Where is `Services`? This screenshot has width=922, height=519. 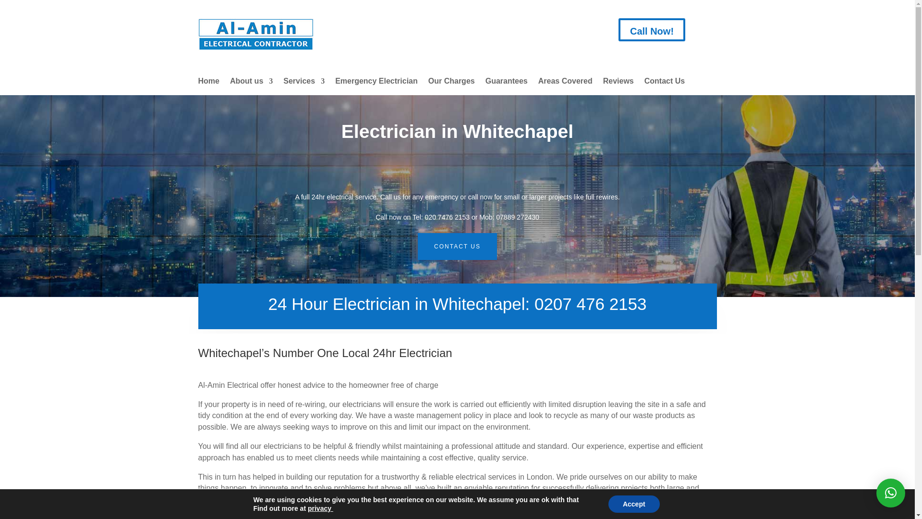 Services is located at coordinates (303, 83).